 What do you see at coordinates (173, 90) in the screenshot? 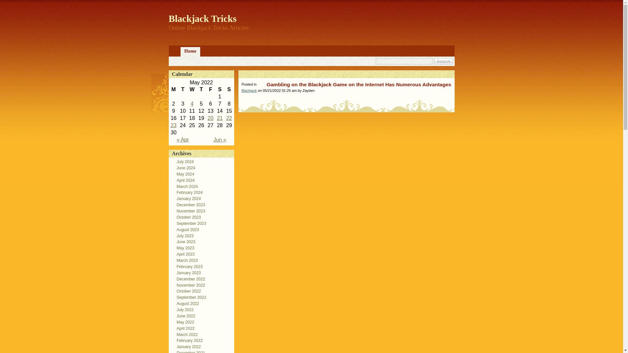
I see `Monday` at bounding box center [173, 90].